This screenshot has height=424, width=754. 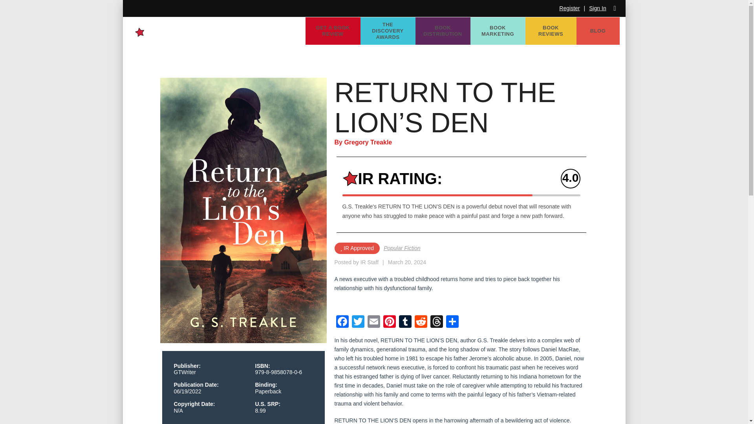 What do you see at coordinates (452, 323) in the screenshot?
I see `Share` at bounding box center [452, 323].